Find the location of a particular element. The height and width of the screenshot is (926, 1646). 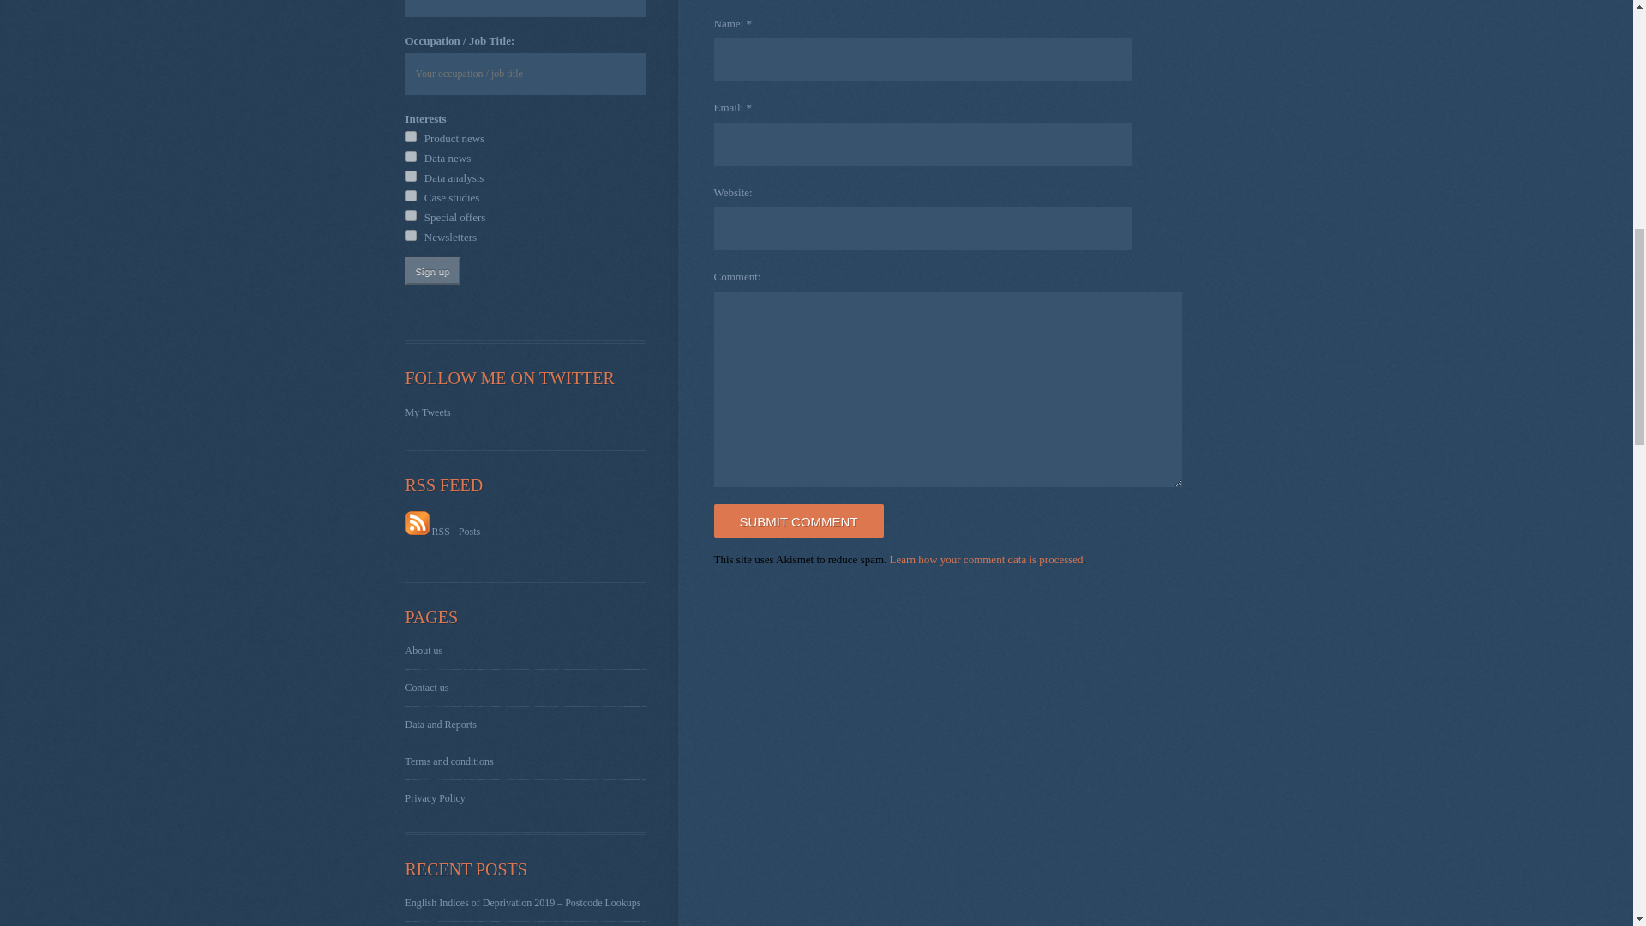

2aa3f558f5 is located at coordinates (410, 137).